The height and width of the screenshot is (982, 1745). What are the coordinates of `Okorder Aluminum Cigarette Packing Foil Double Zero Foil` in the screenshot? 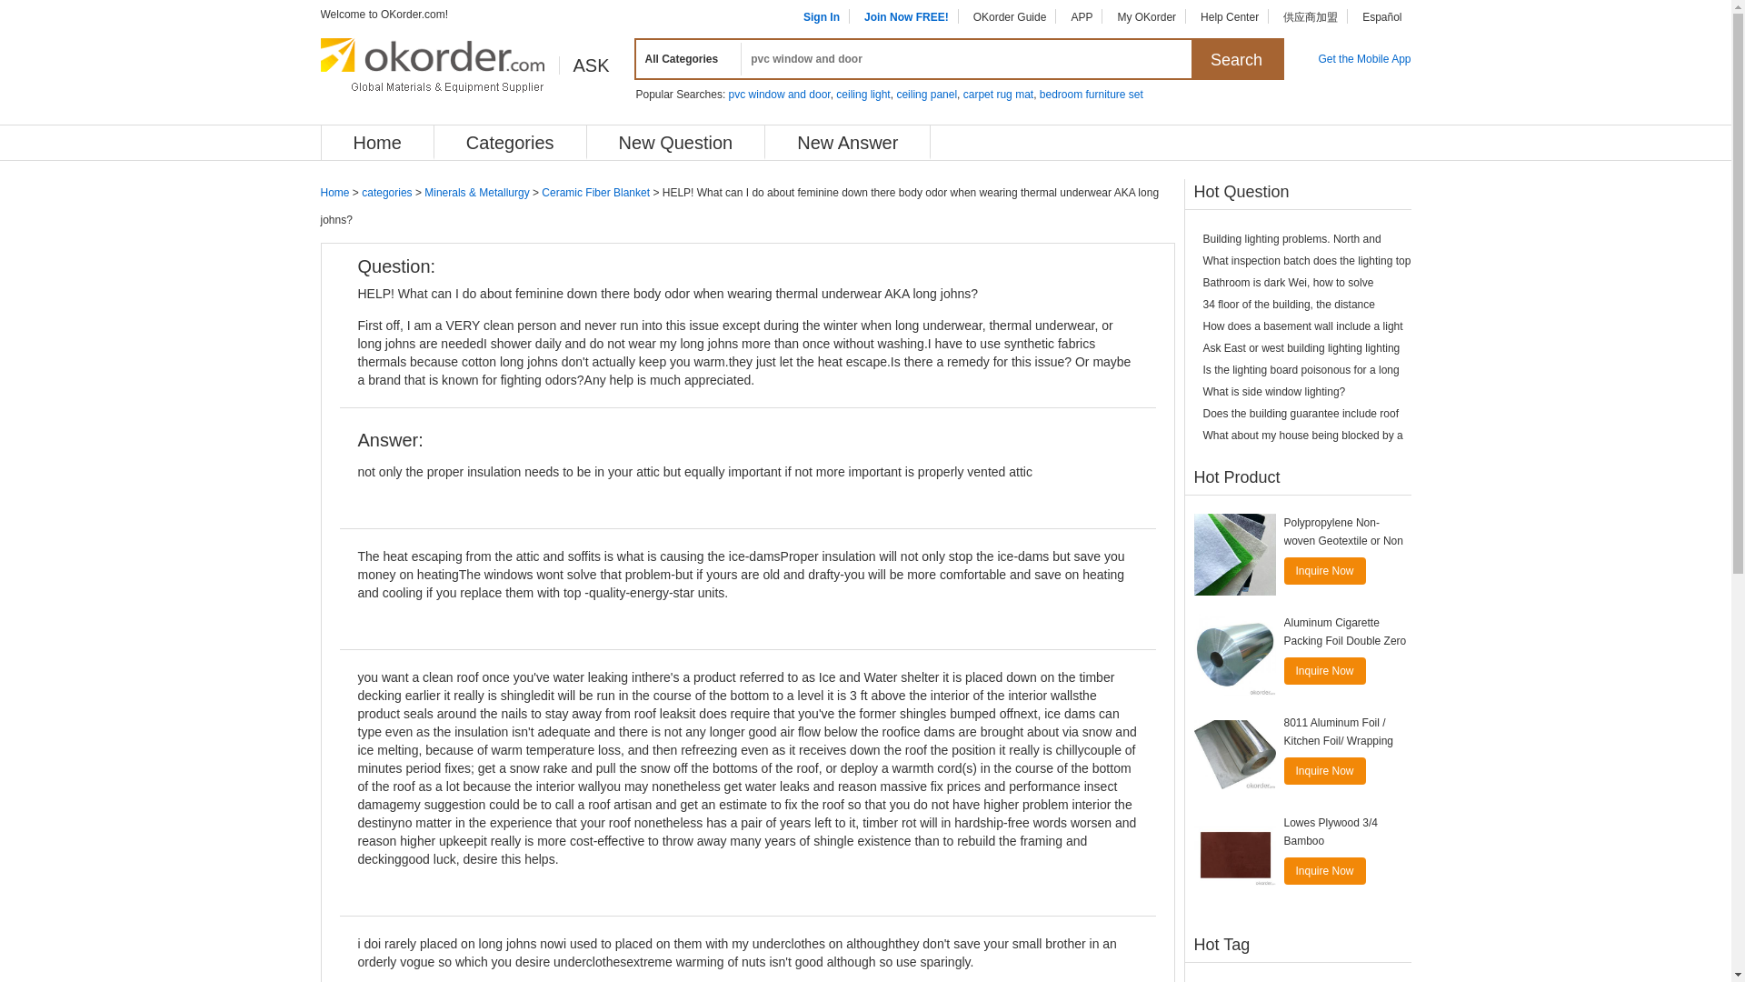 It's located at (1234, 655).